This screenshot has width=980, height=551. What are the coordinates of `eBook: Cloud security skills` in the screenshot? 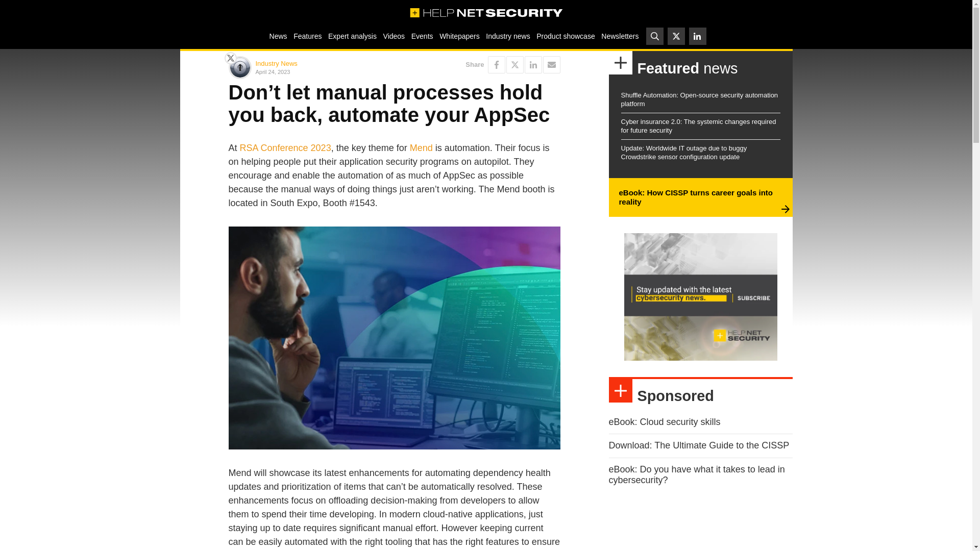 It's located at (665, 421).